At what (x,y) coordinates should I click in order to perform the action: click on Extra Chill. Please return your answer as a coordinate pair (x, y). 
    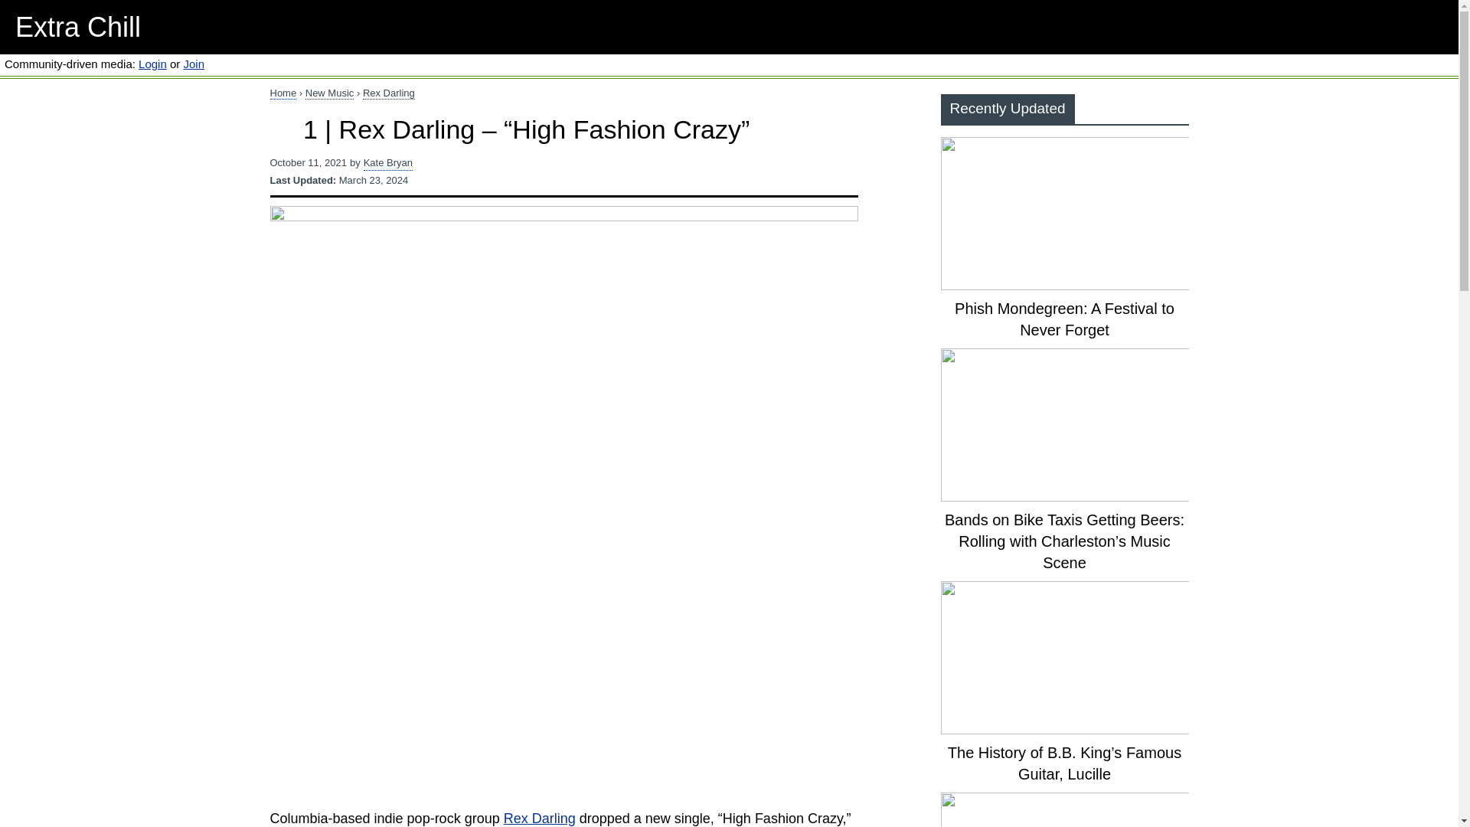
    Looking at the image, I should click on (78, 28).